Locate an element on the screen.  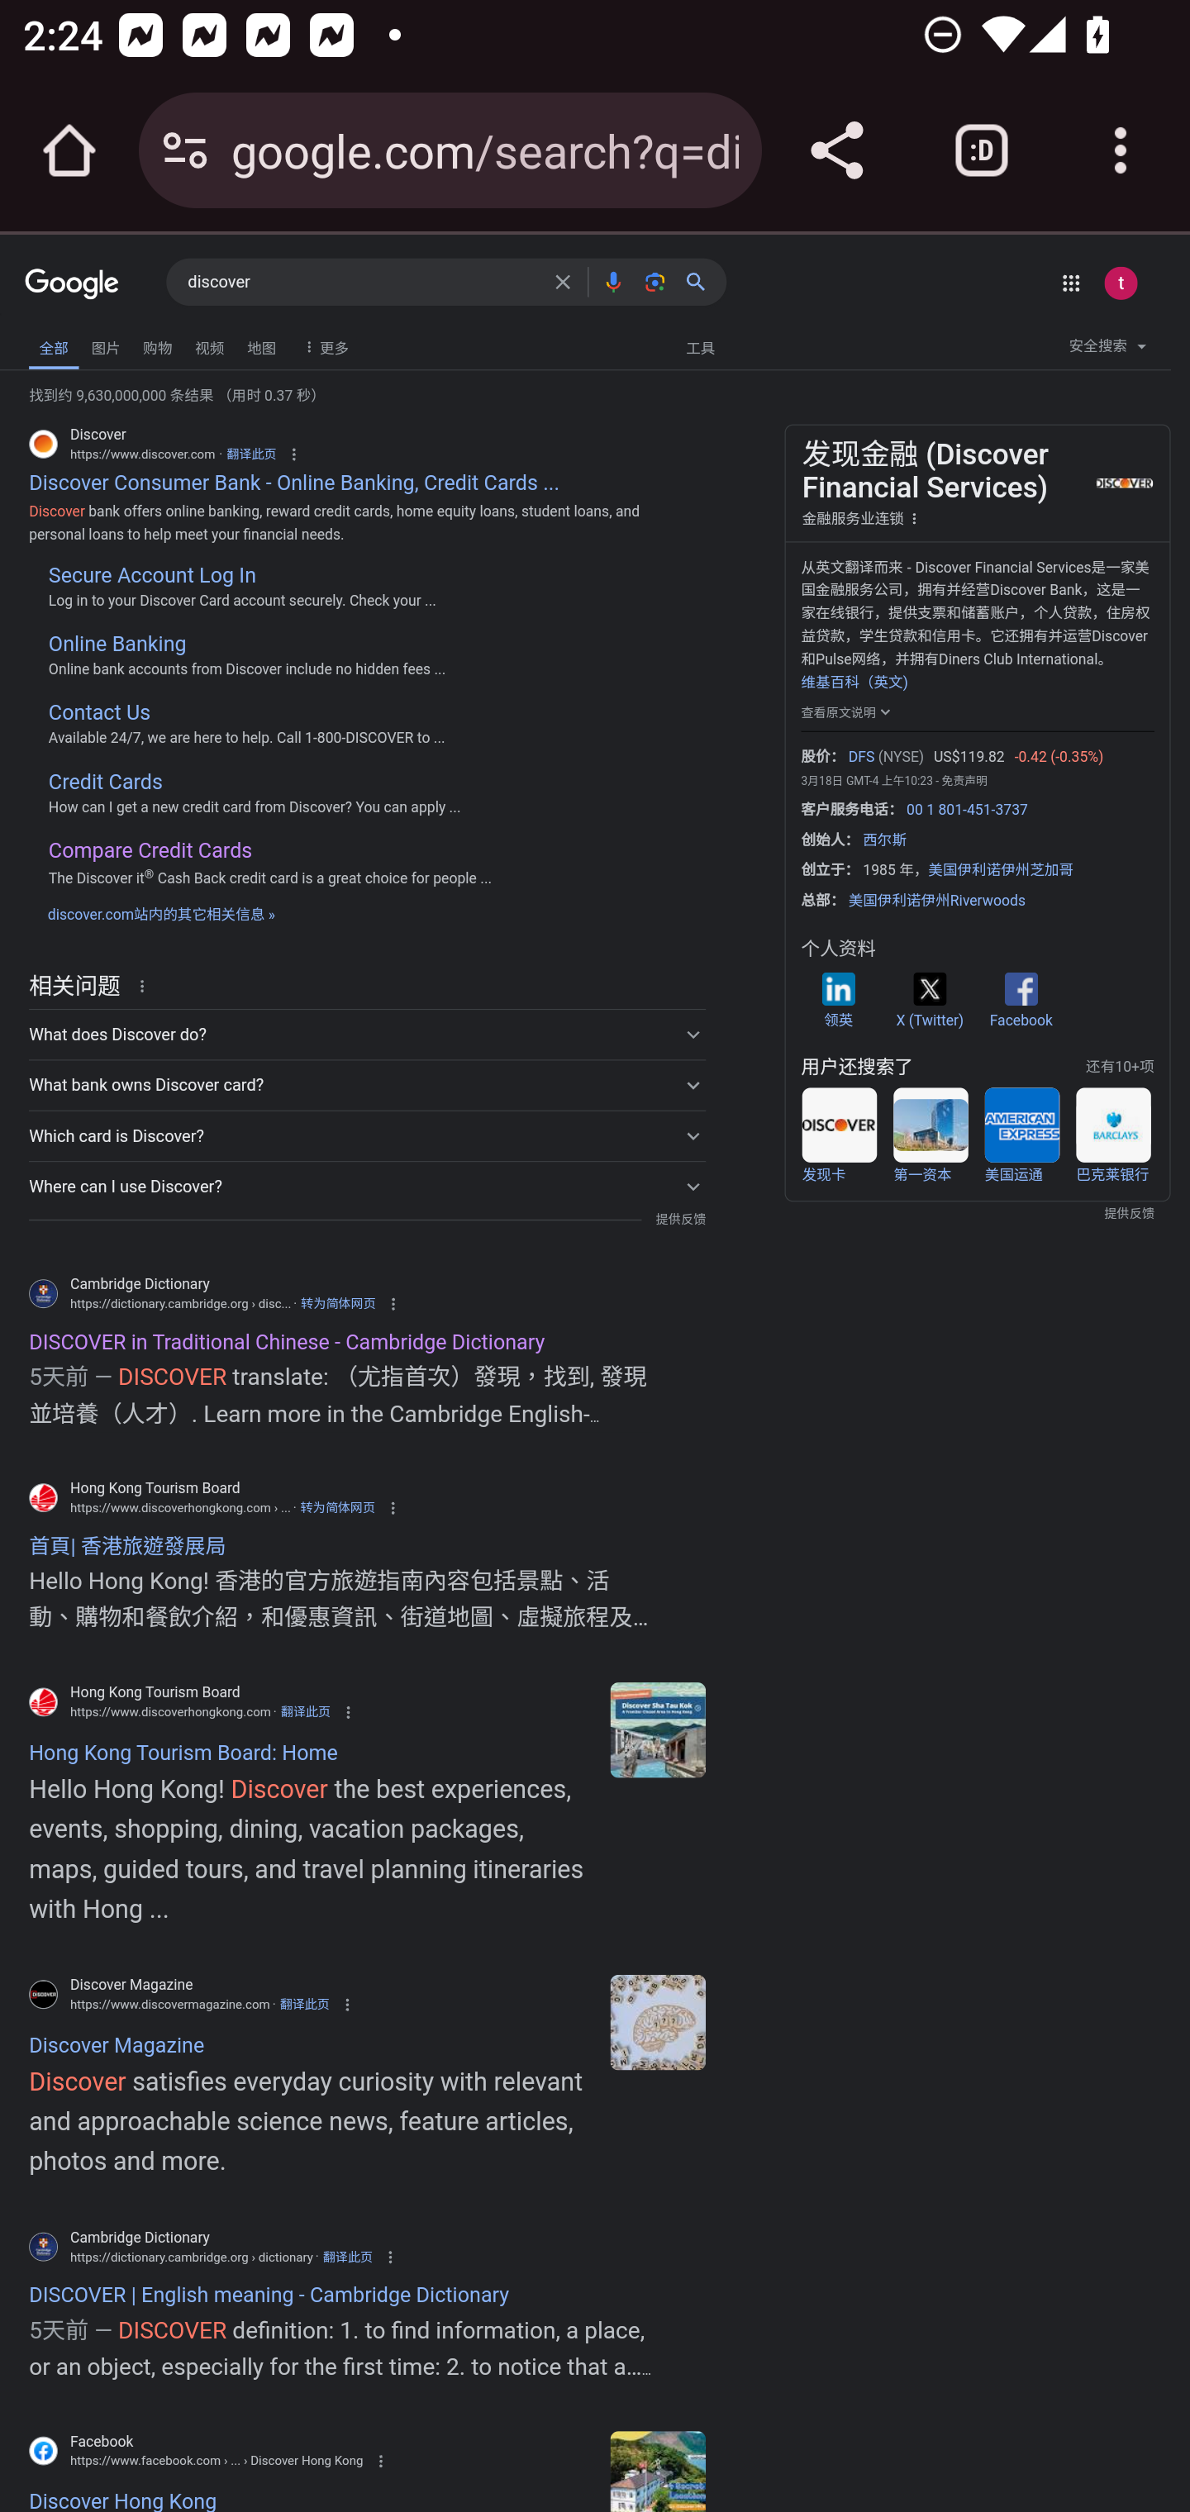
翻译此页 is located at coordinates (303, 2005).